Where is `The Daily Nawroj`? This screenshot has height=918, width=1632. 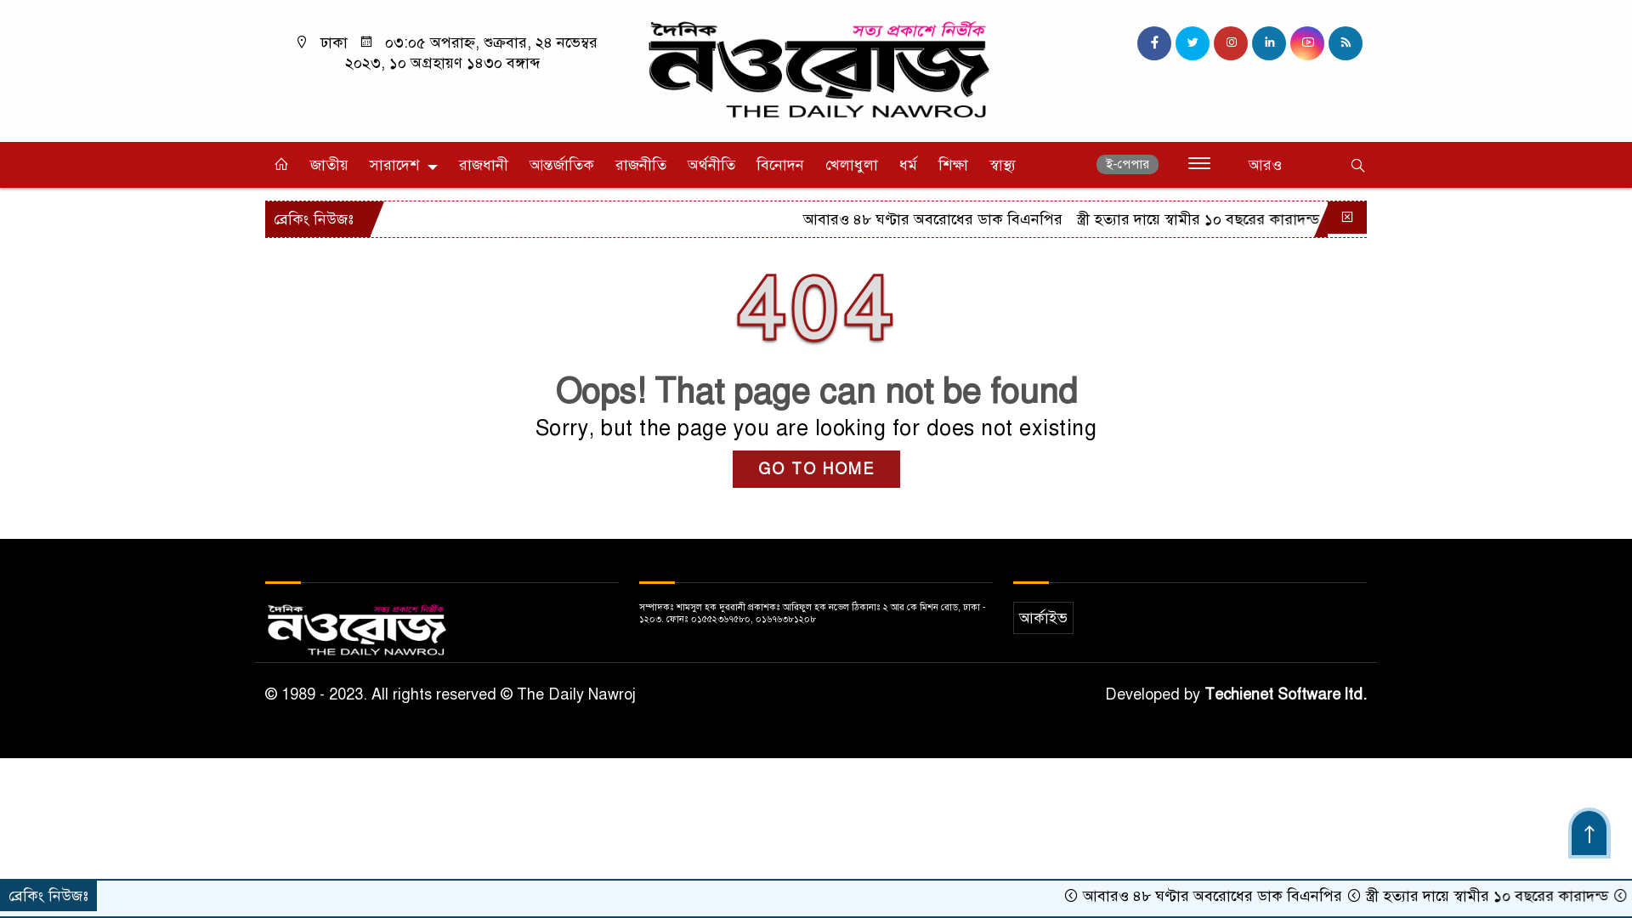 The Daily Nawroj is located at coordinates (816, 70).